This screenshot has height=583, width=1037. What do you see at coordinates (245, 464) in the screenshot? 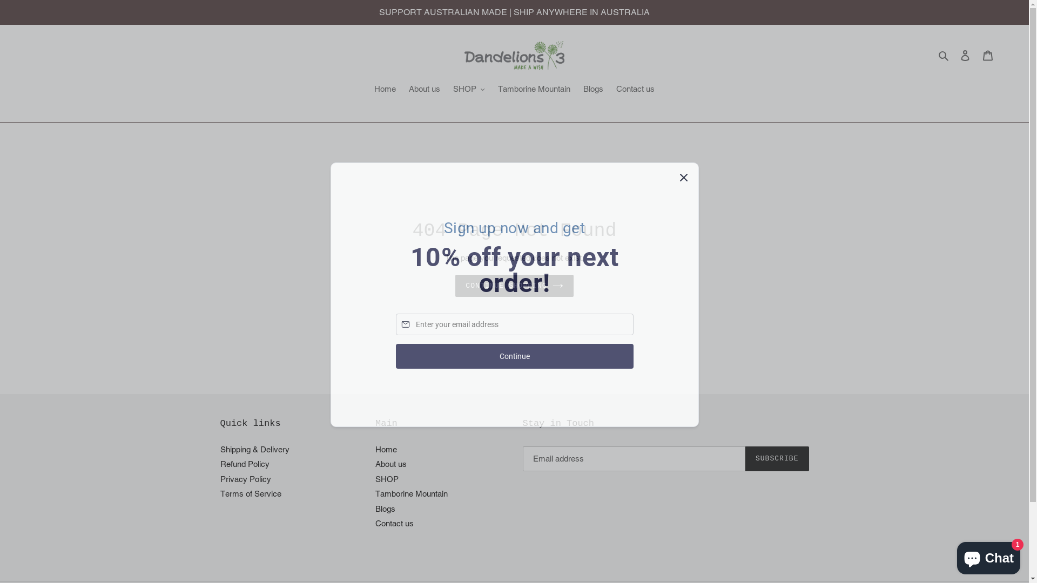
I see `Refund Policy` at bounding box center [245, 464].